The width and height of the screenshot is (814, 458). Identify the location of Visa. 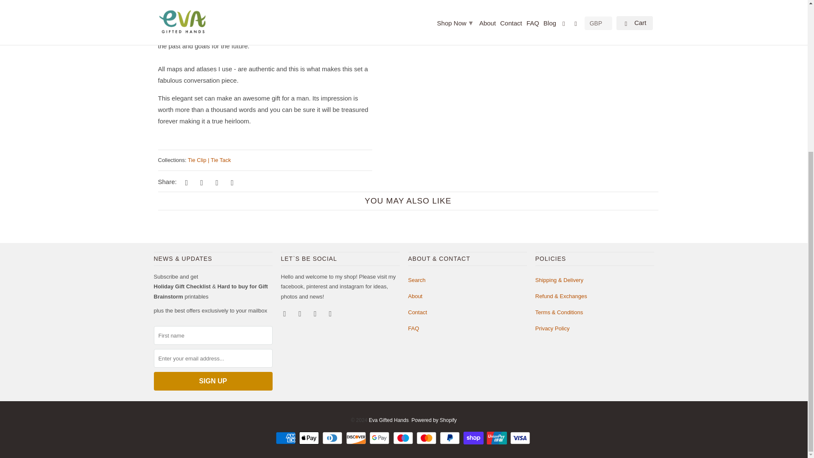
(521, 438).